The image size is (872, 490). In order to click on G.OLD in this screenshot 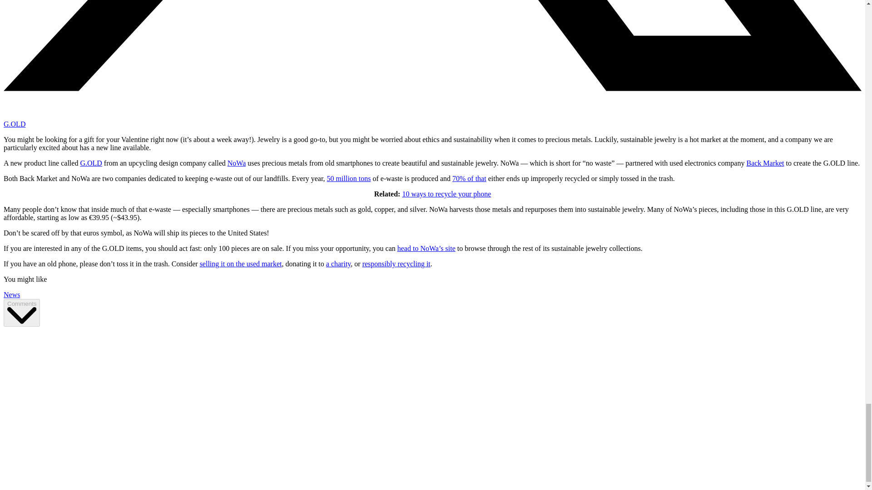, I will do `click(14, 123)`.